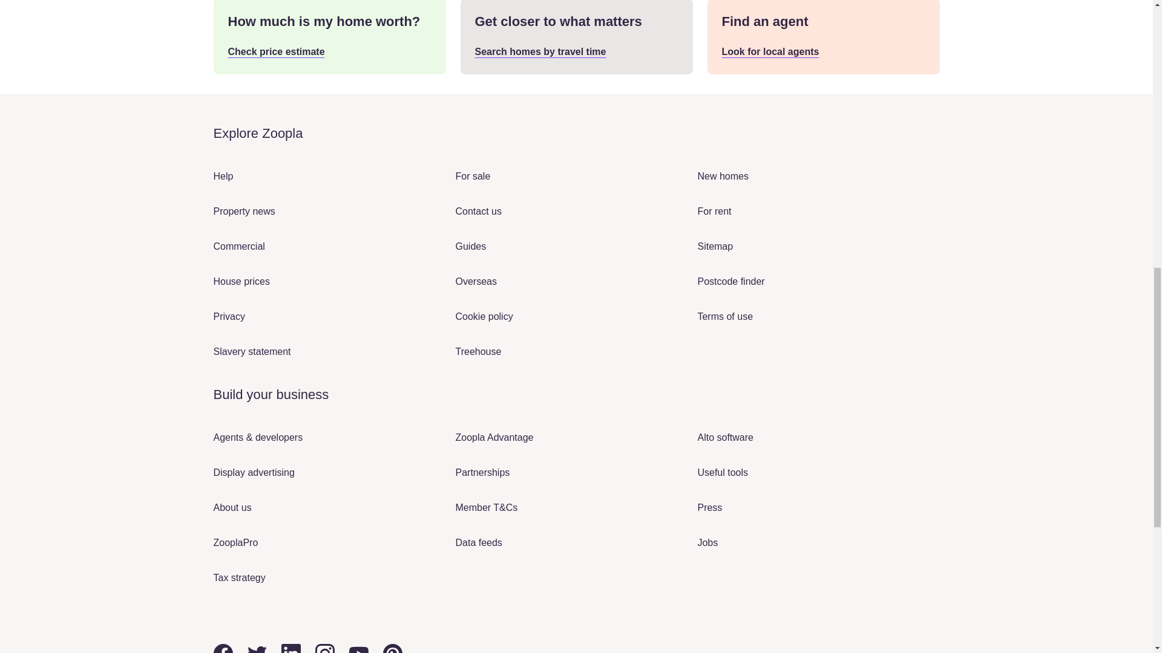 This screenshot has width=1162, height=653. Describe the element at coordinates (238, 245) in the screenshot. I see `Commercial` at that location.